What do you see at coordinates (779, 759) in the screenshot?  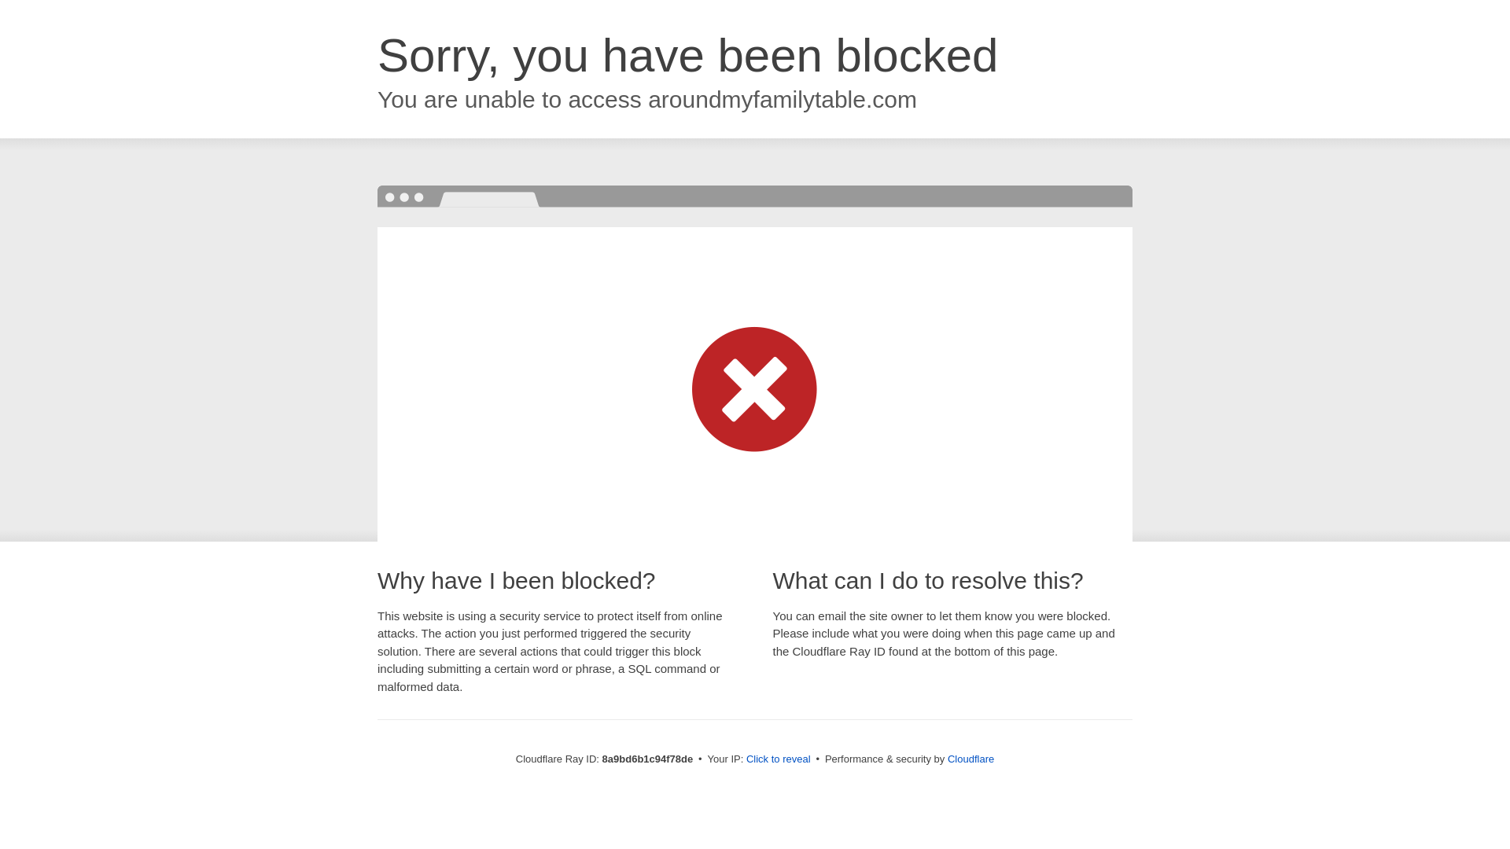 I see `Click to reveal` at bounding box center [779, 759].